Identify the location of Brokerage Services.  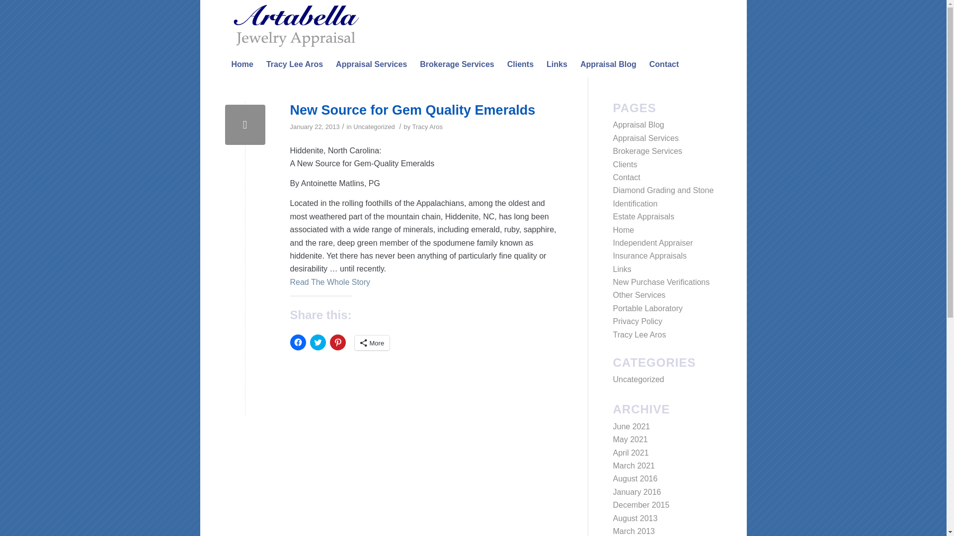
(456, 65).